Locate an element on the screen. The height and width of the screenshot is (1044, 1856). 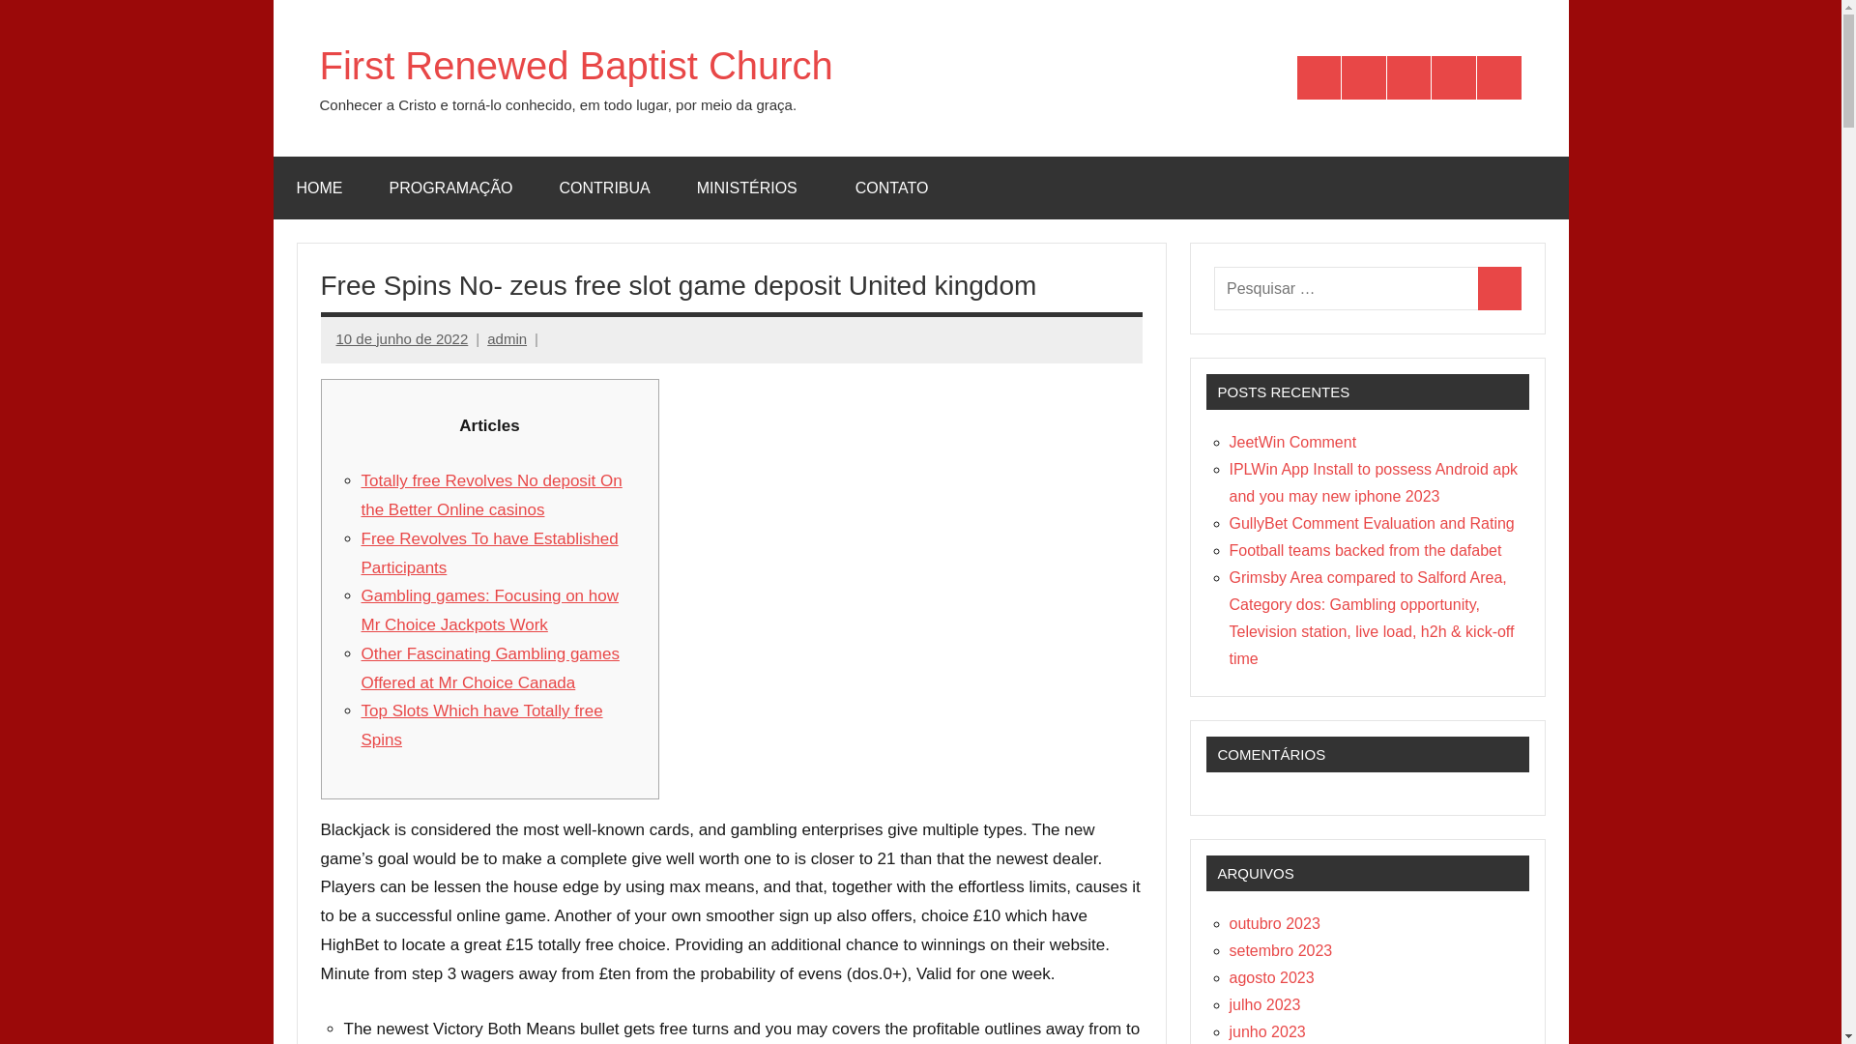
JeetWin Comment is located at coordinates (1292, 442).